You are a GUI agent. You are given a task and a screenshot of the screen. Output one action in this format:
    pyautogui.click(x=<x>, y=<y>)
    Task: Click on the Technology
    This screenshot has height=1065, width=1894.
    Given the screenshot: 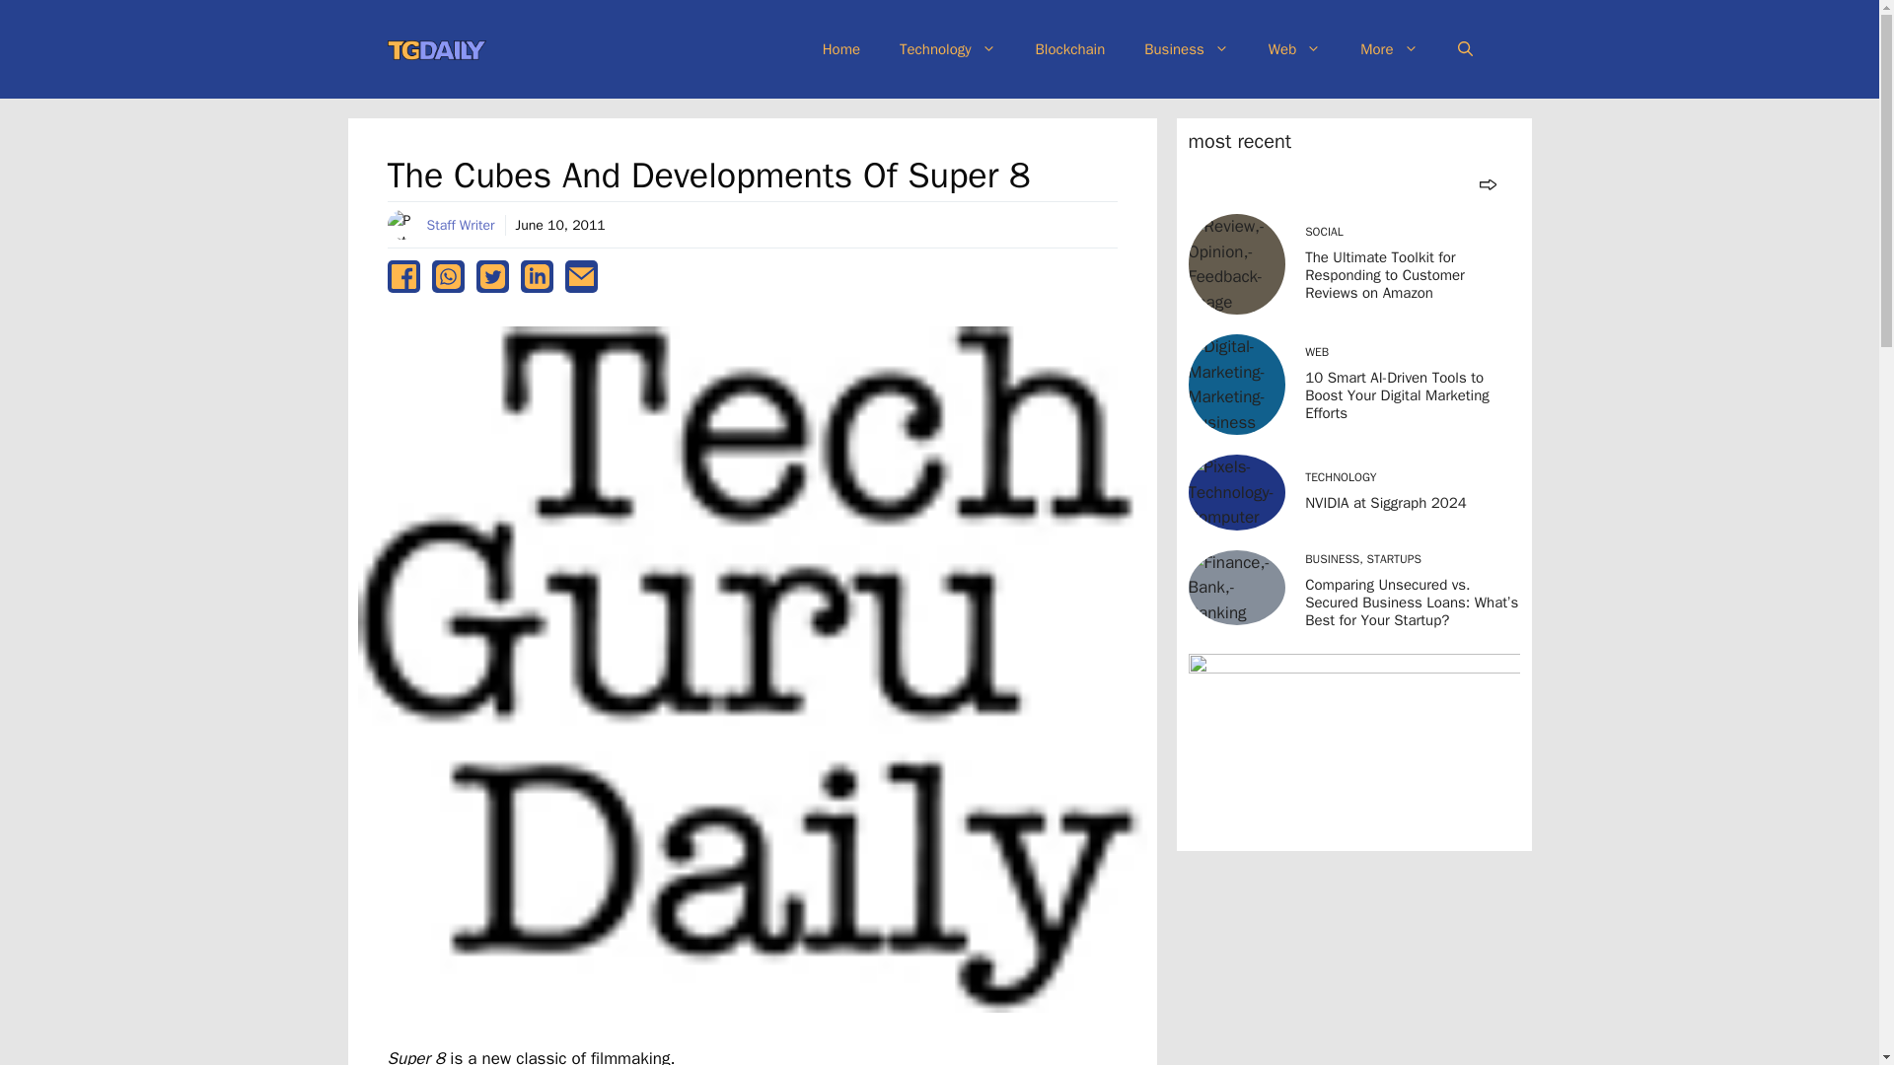 What is the action you would take?
    pyautogui.click(x=947, y=49)
    